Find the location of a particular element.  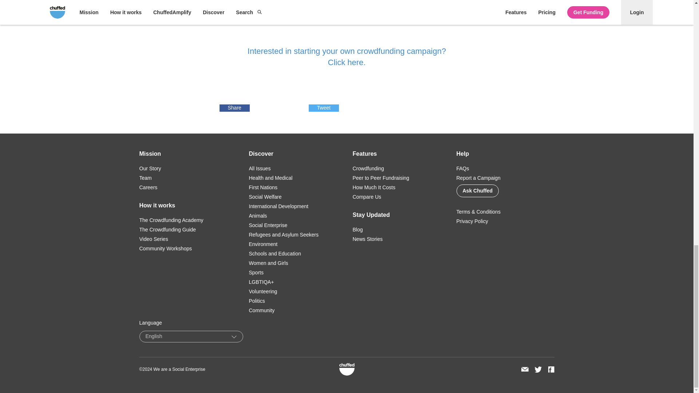

Team is located at coordinates (145, 178).